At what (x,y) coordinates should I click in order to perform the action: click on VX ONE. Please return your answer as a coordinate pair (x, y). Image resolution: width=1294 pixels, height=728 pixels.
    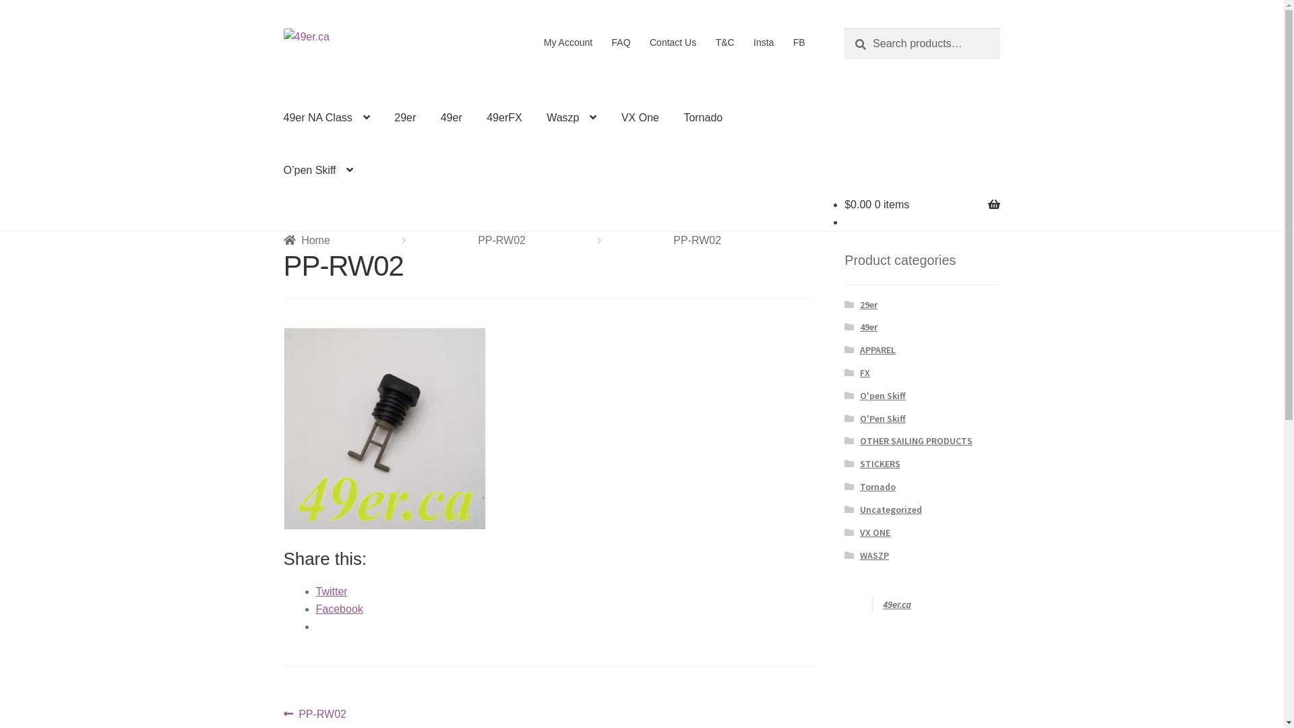
    Looking at the image, I should click on (875, 533).